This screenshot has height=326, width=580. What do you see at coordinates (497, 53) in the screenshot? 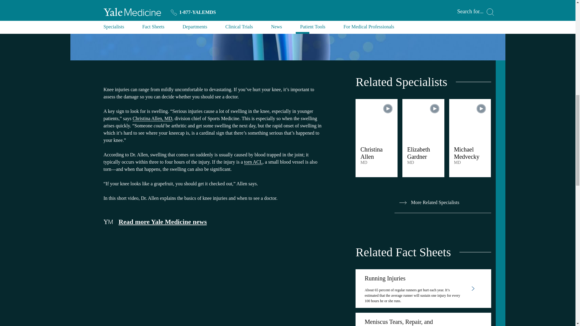
I see `Enter fullscreen` at bounding box center [497, 53].